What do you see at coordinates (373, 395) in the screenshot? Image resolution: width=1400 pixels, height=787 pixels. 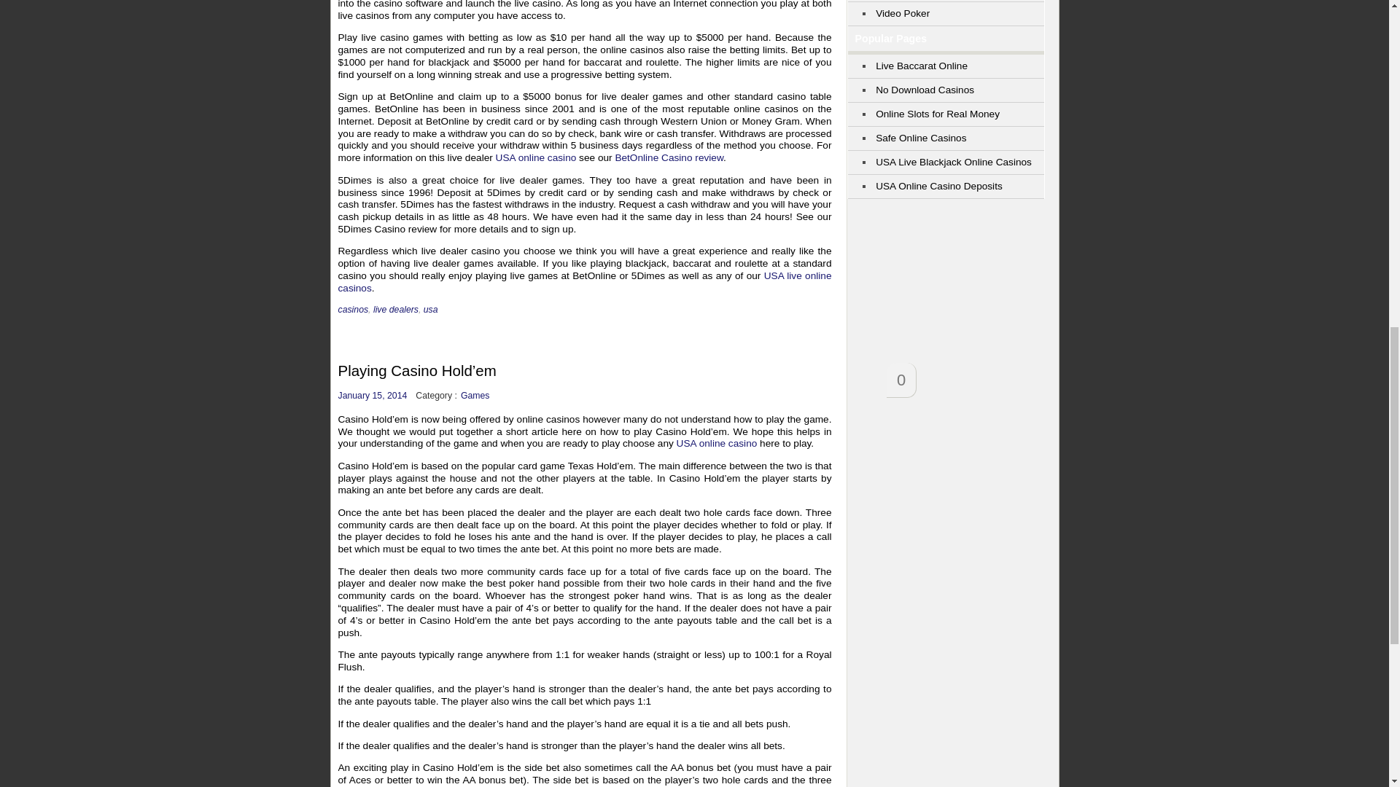 I see `January 15, 2014` at bounding box center [373, 395].